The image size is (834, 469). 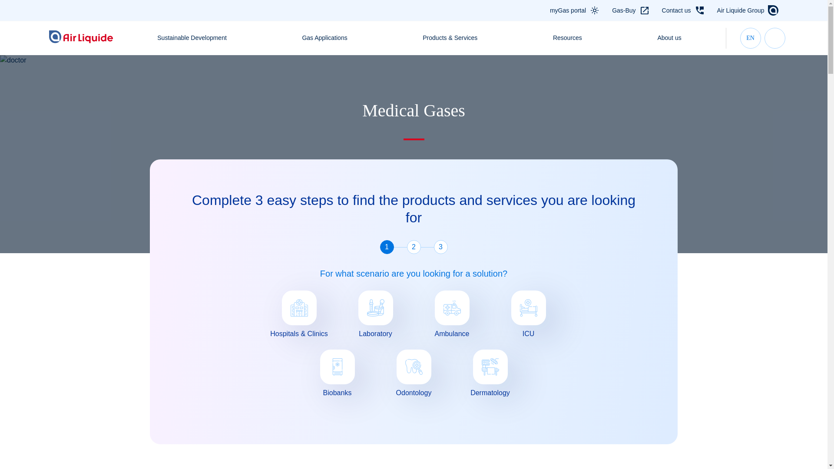 I want to click on Gas Applications, so click(x=324, y=38).